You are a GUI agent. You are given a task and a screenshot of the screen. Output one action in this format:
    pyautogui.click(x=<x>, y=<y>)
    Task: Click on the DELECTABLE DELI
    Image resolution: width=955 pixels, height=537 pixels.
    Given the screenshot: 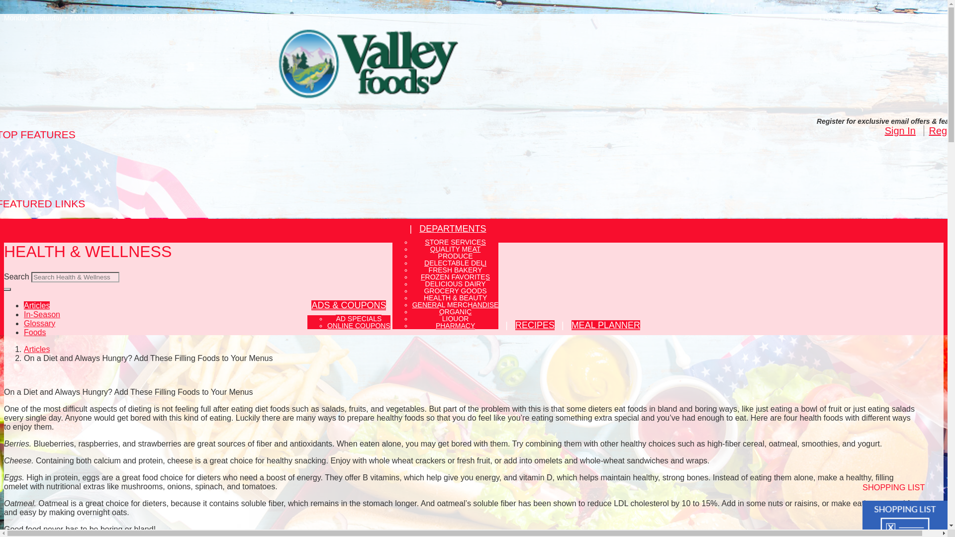 What is the action you would take?
    pyautogui.click(x=455, y=263)
    